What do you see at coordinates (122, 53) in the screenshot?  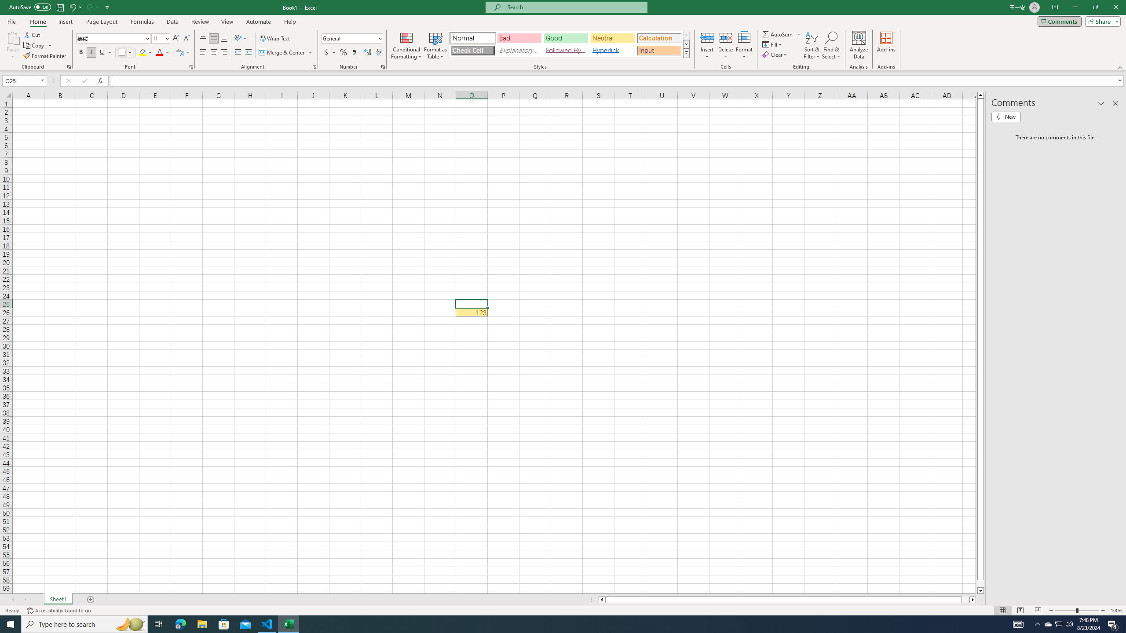 I see `Bottom Border` at bounding box center [122, 53].